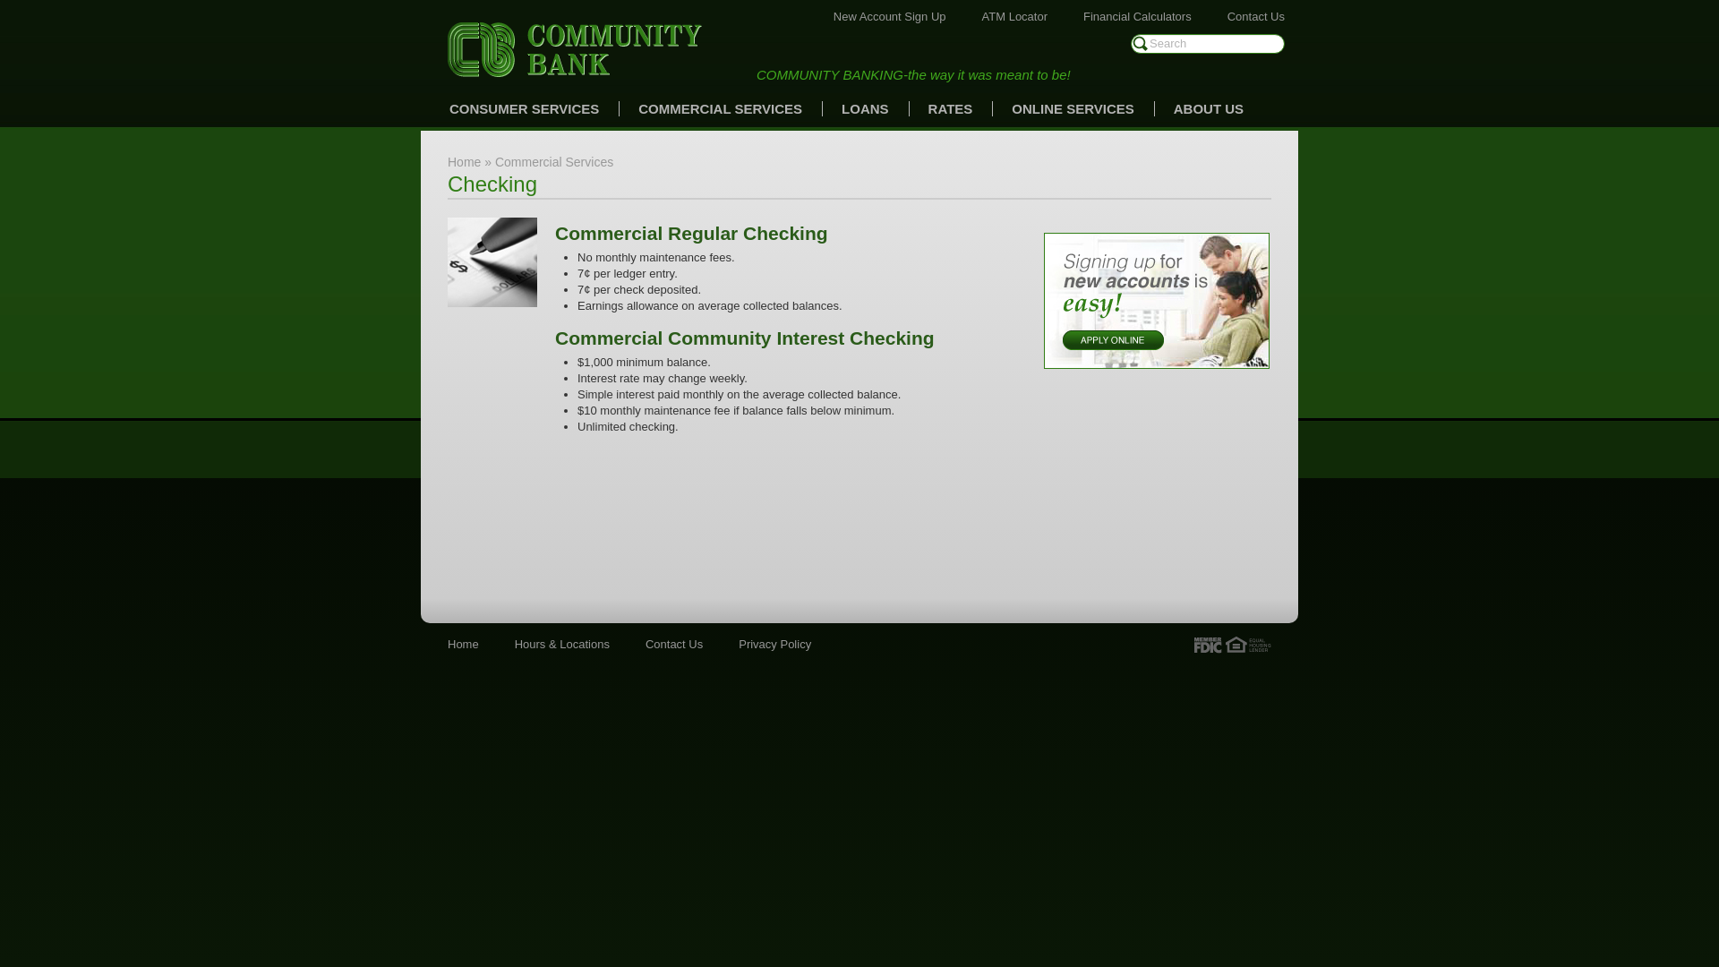 Image resolution: width=1719 pixels, height=967 pixels. What do you see at coordinates (464, 645) in the screenshot?
I see `Home` at bounding box center [464, 645].